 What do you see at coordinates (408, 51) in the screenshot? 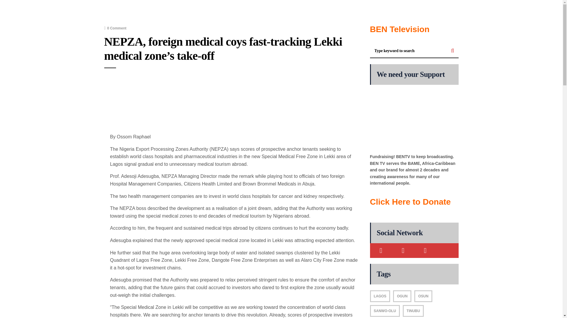
I see `Type keyword to search` at bounding box center [408, 51].